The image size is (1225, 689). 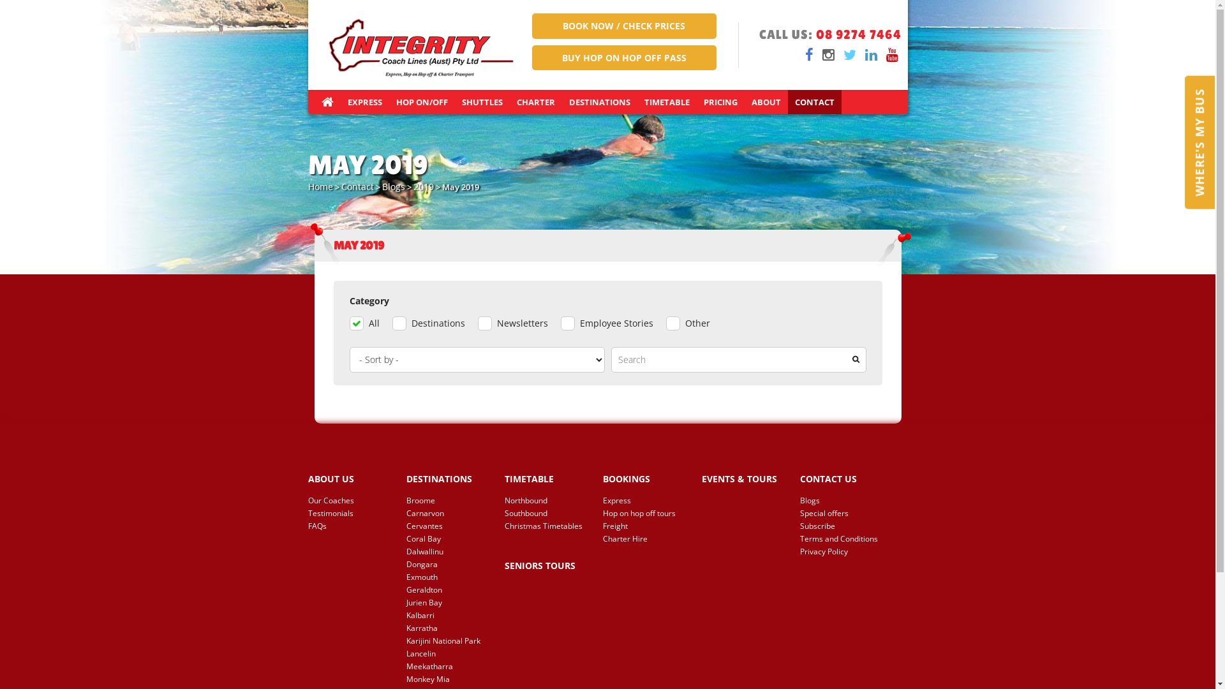 I want to click on PRICING, so click(x=721, y=102).